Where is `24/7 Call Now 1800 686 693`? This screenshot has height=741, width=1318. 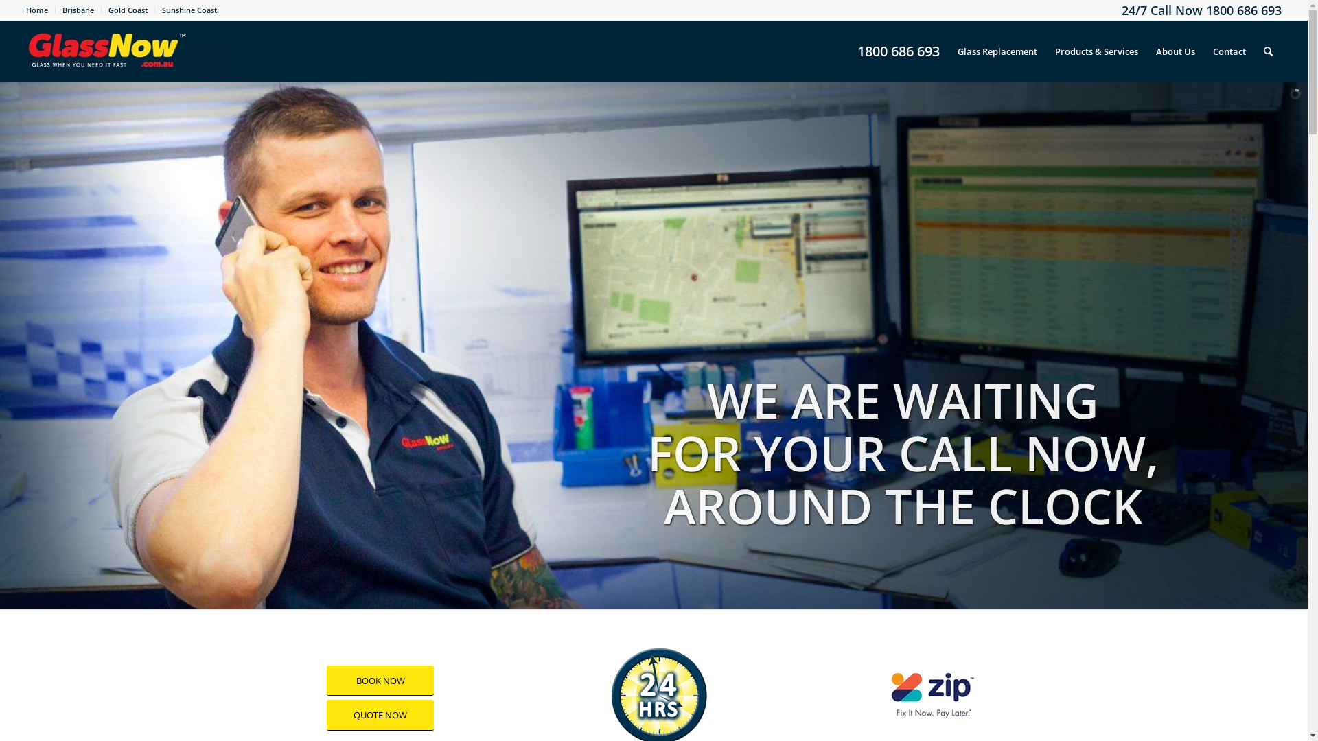
24/7 Call Now 1800 686 693 is located at coordinates (1201, 10).